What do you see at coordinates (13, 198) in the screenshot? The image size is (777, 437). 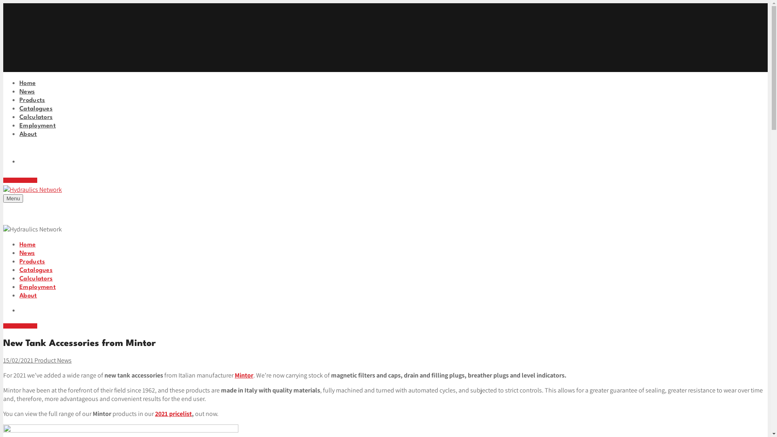 I see `Menu` at bounding box center [13, 198].